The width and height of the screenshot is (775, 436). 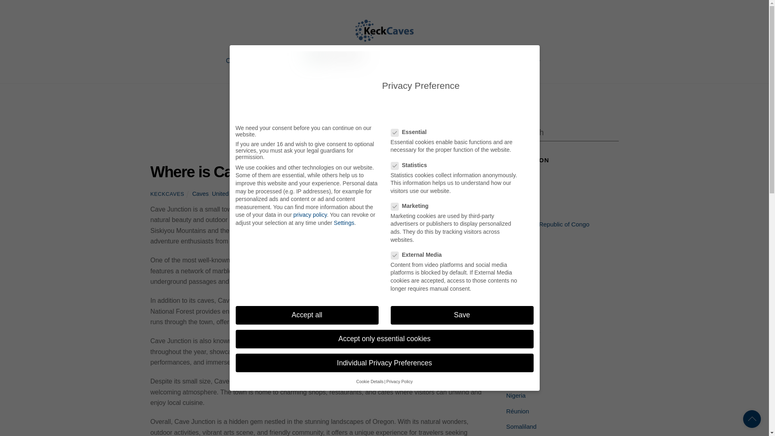 What do you see at coordinates (524, 61) in the screenshot?
I see `English` at bounding box center [524, 61].